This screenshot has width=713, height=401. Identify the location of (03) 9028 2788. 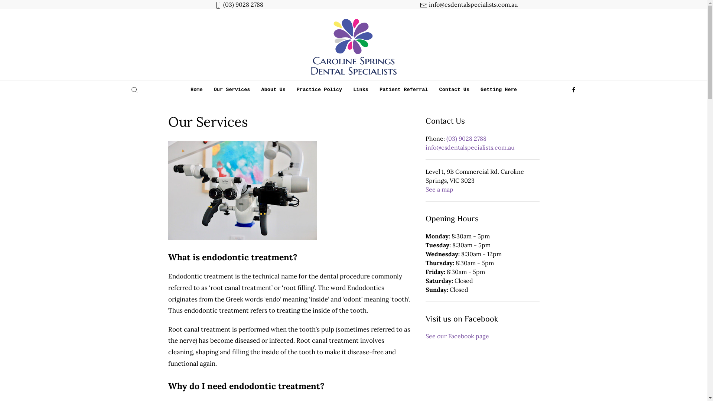
(466, 138).